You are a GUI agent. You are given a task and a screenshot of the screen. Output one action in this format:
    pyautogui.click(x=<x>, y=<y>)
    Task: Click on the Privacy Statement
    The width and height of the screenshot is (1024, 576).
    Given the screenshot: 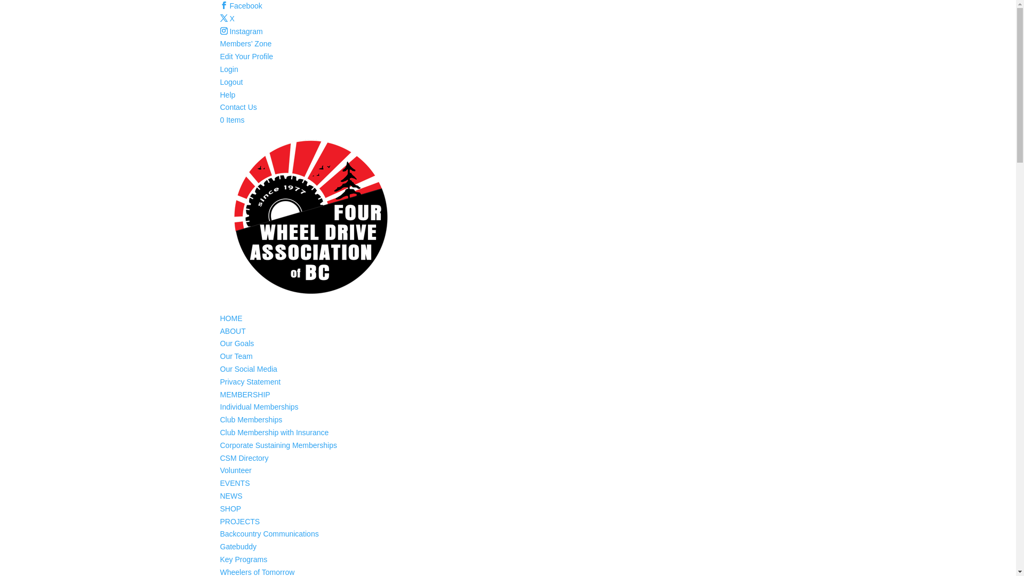 What is the action you would take?
    pyautogui.click(x=250, y=382)
    